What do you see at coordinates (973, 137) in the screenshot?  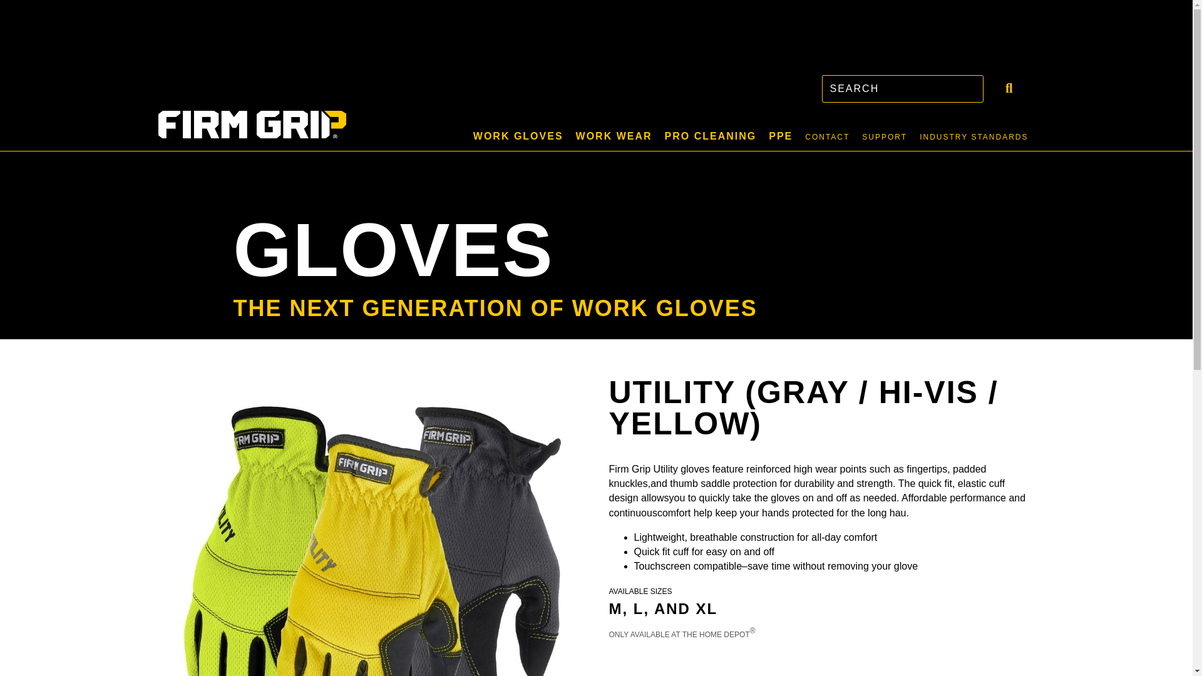 I see `INDUSTRY STANDARDS` at bounding box center [973, 137].